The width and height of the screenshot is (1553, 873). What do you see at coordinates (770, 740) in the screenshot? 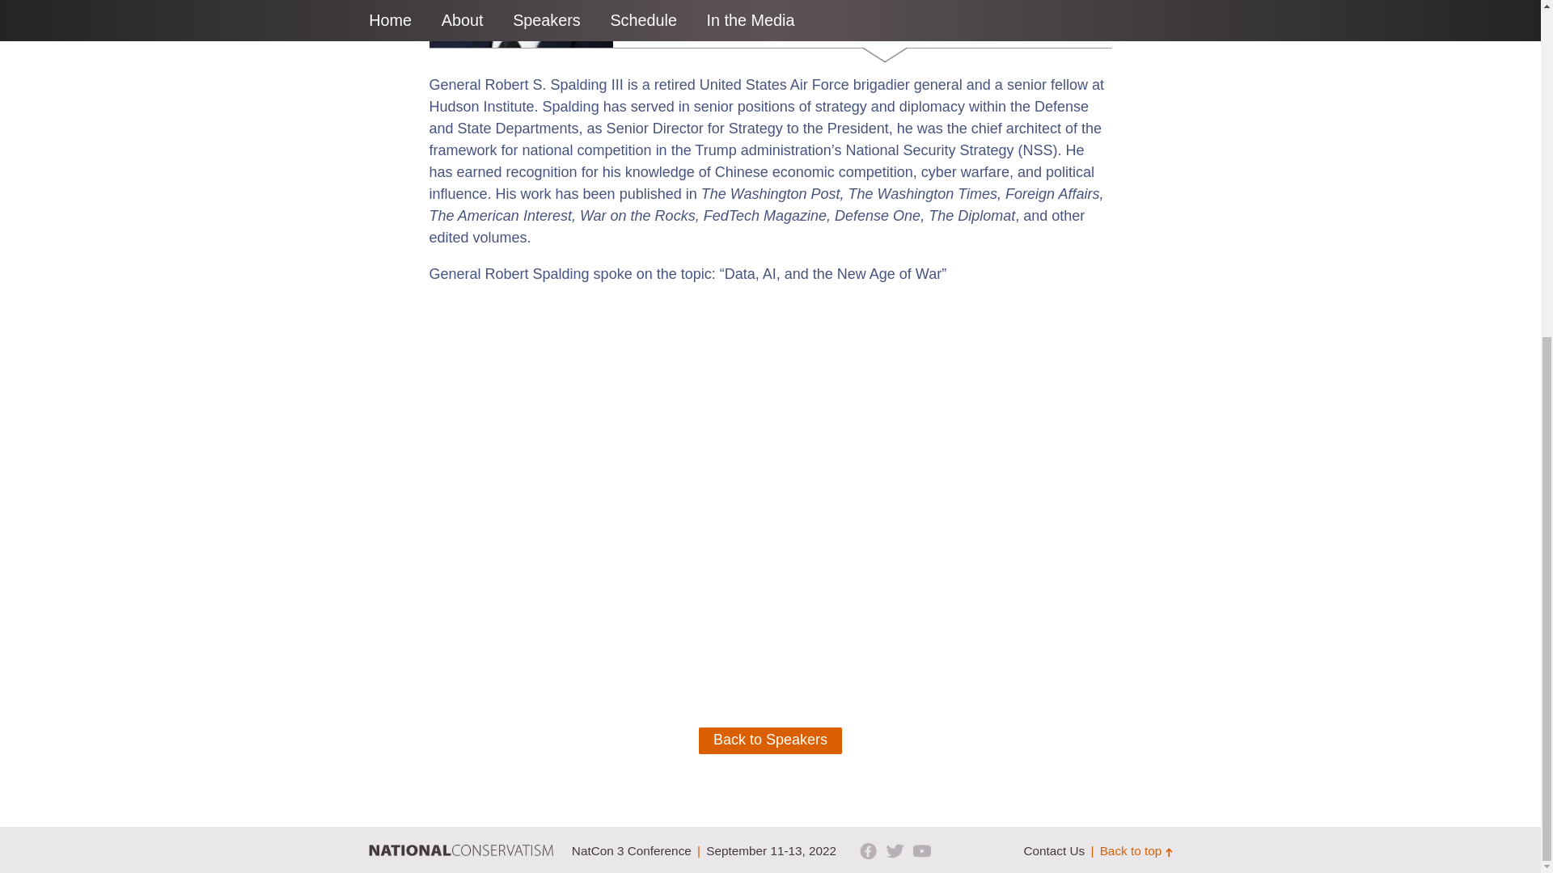
I see `Back to Speakers` at bounding box center [770, 740].